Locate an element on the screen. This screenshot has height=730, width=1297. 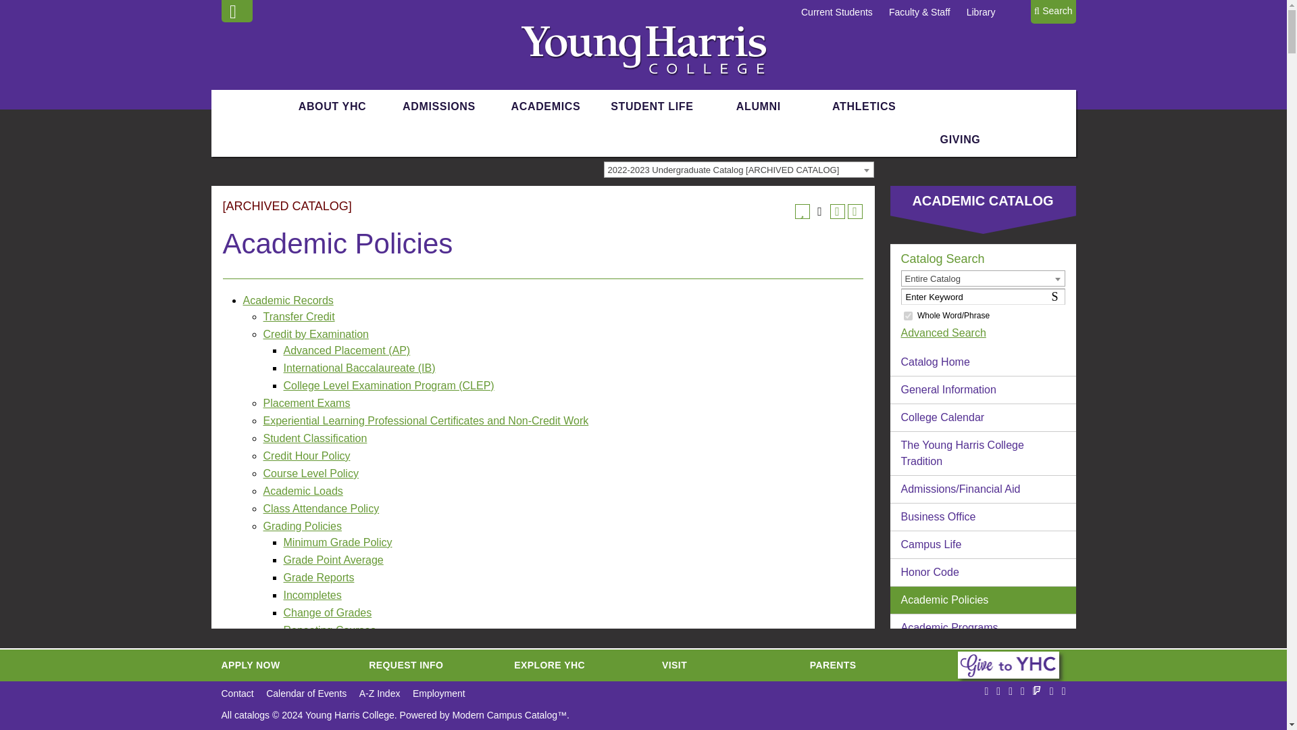
Home is located at coordinates (643, 49).